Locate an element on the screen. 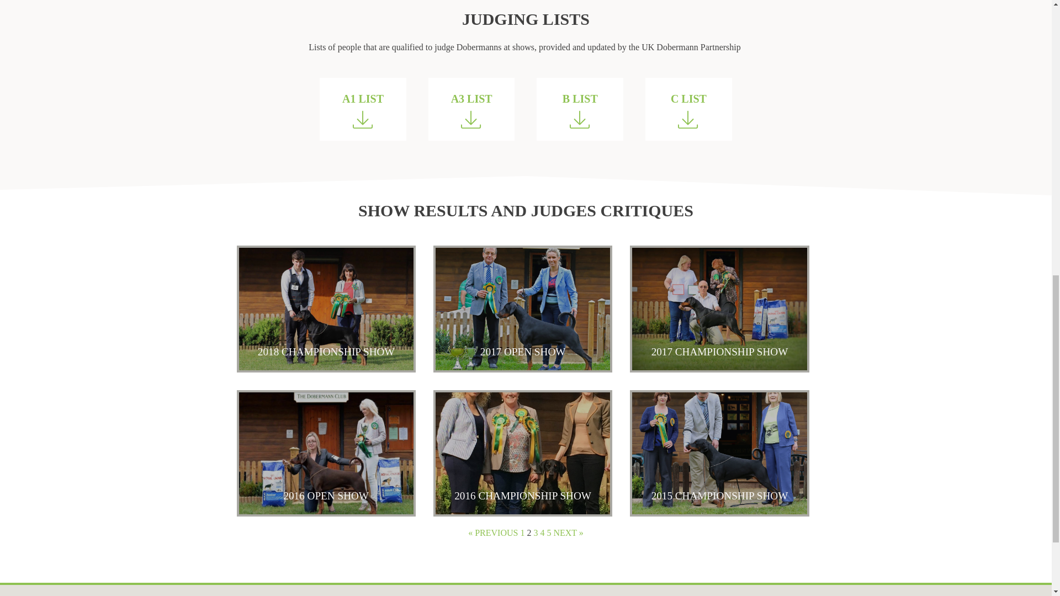 Image resolution: width=1060 pixels, height=596 pixels. 2017 CHAMPIONSHIP SHOW is located at coordinates (719, 308).